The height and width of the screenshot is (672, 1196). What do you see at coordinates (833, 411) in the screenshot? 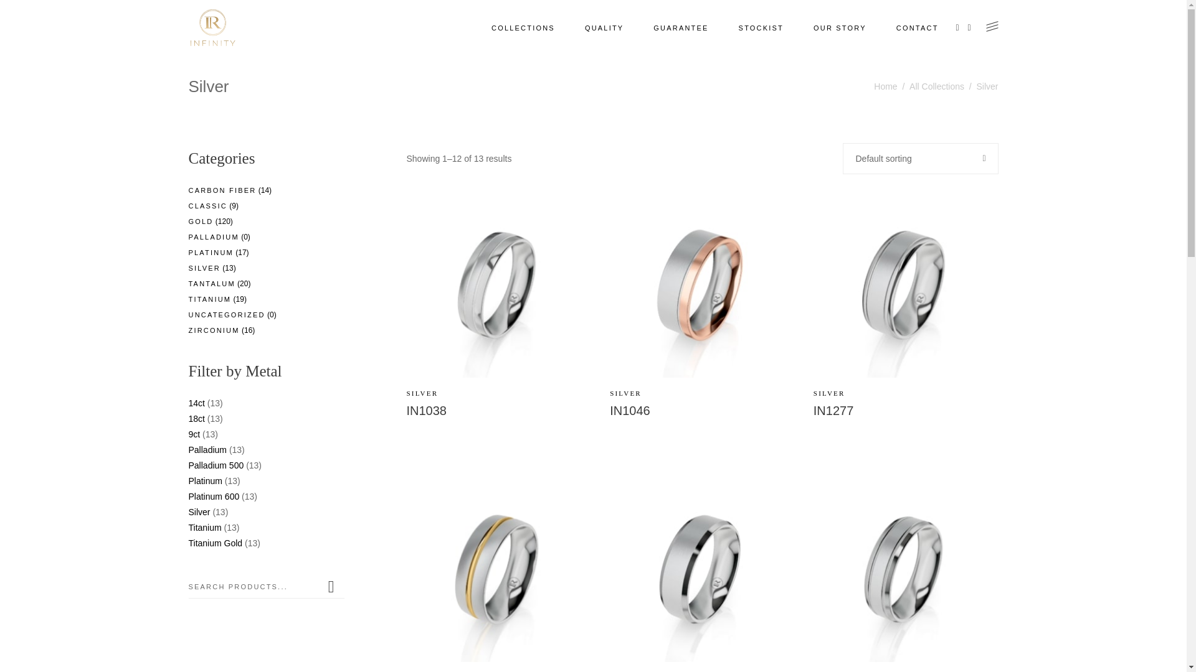
I see `IN1277` at bounding box center [833, 411].